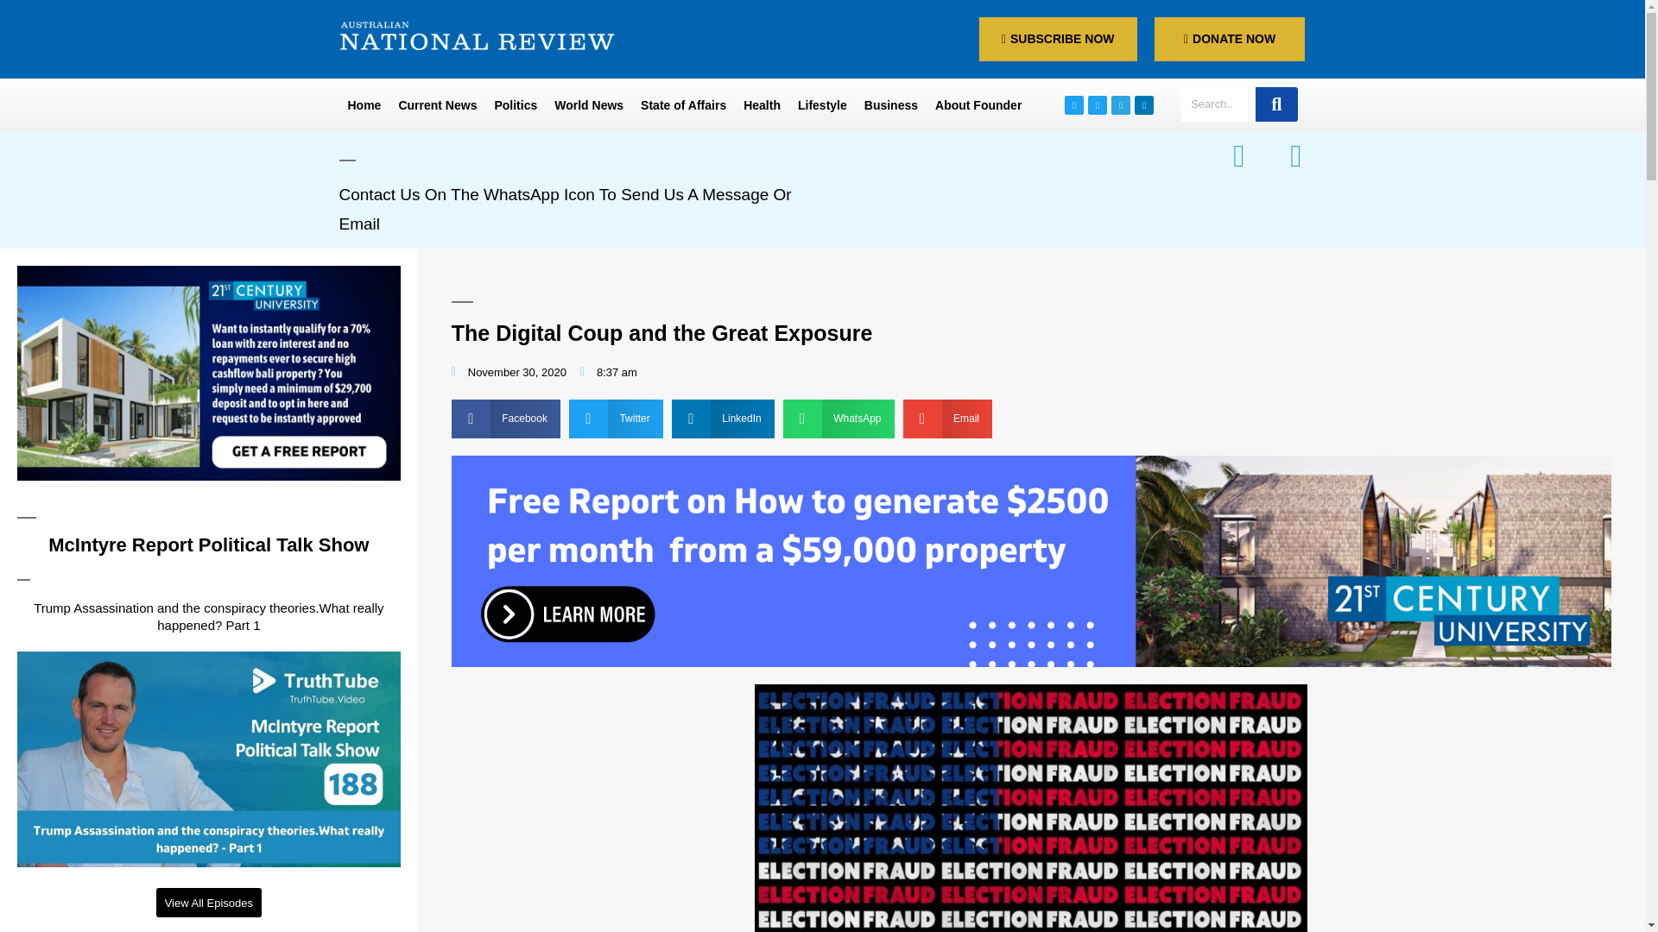  I want to click on View All Episodes, so click(209, 903).